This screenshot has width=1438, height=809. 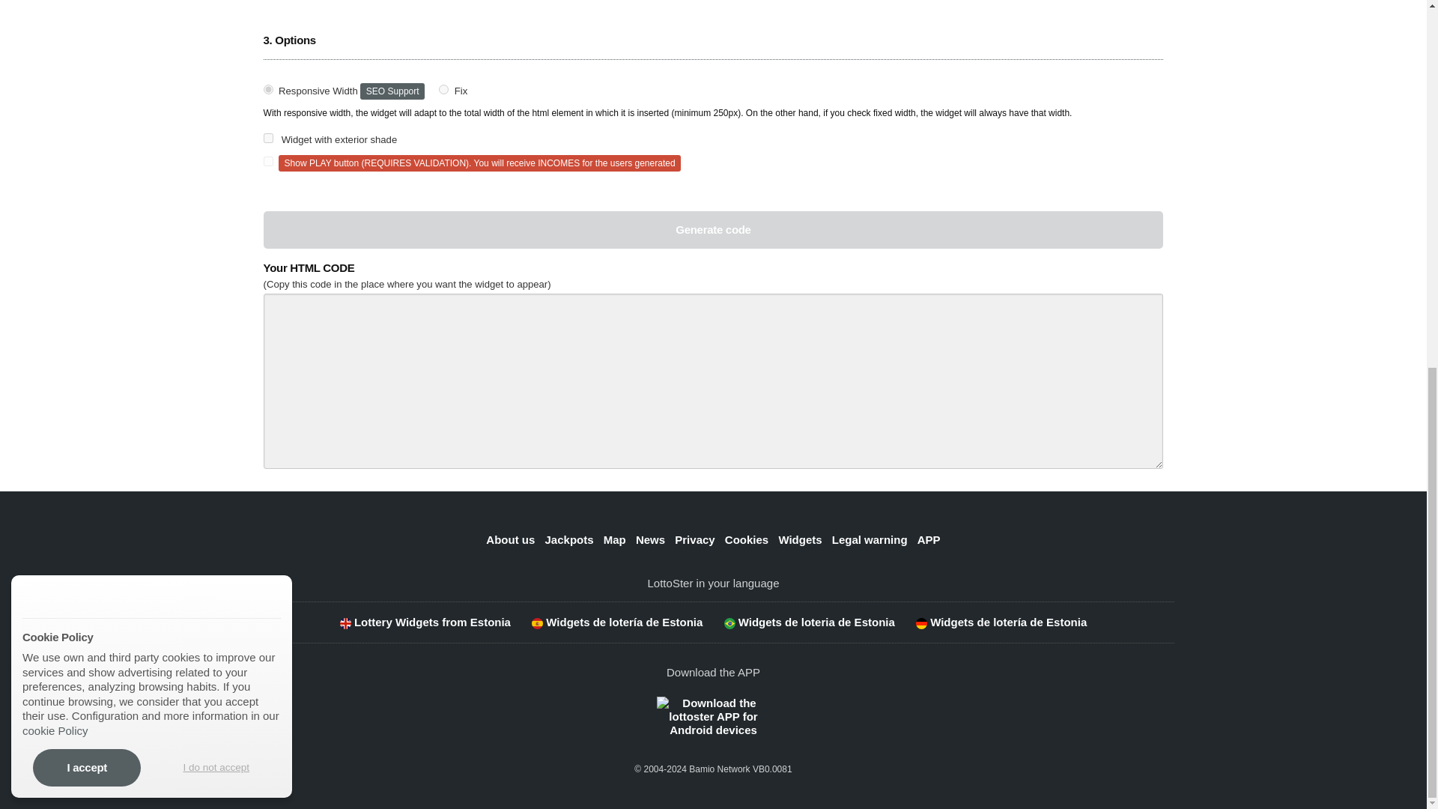 I want to click on fixed, so click(x=443, y=90).